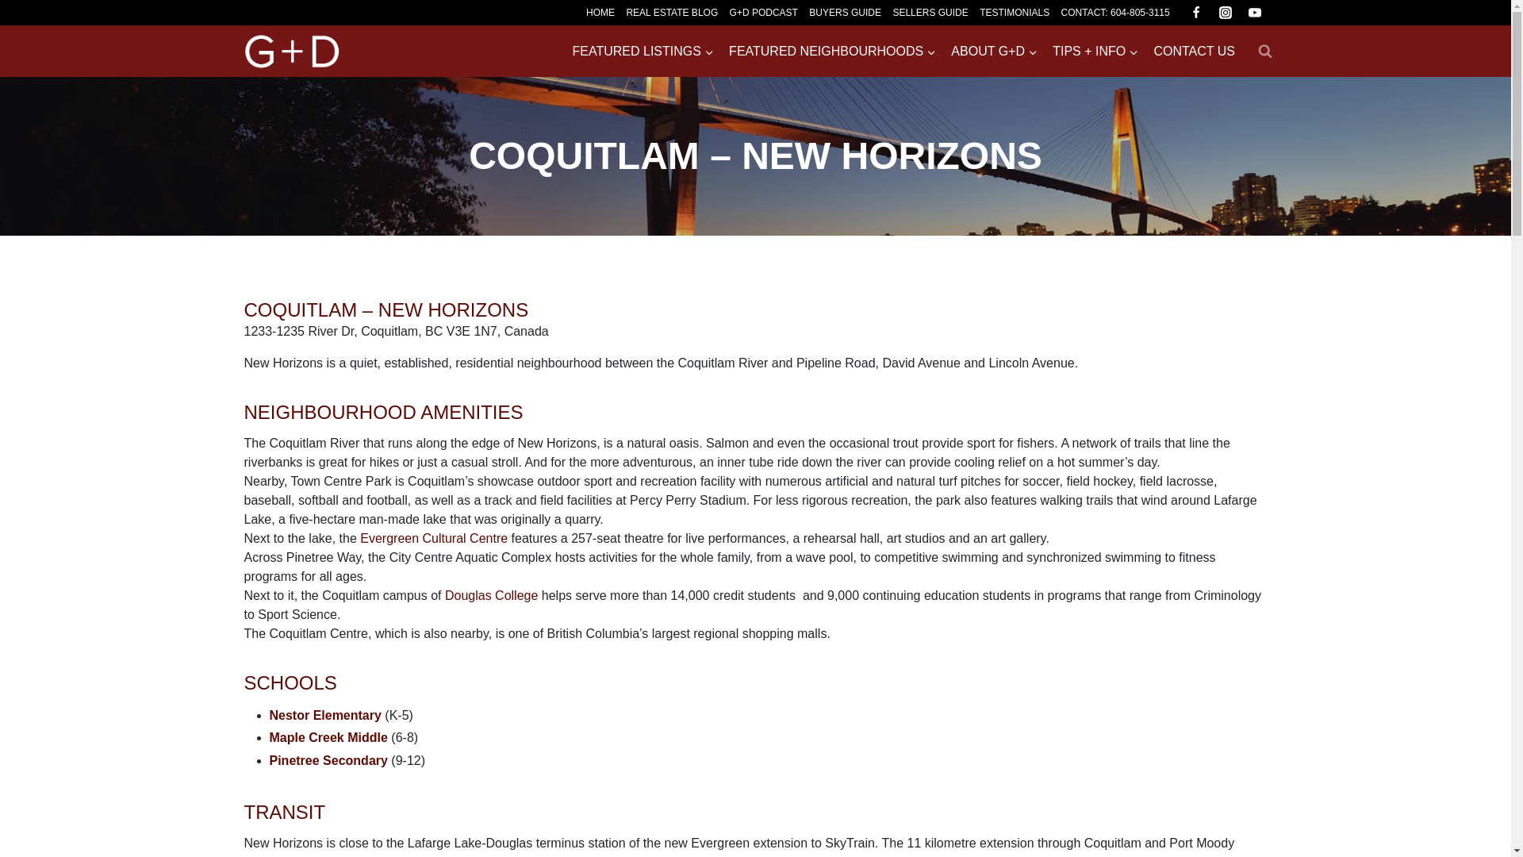 Image resolution: width=1523 pixels, height=857 pixels. Describe the element at coordinates (1015, 13) in the screenshot. I see `TESTIMONIALS` at that location.